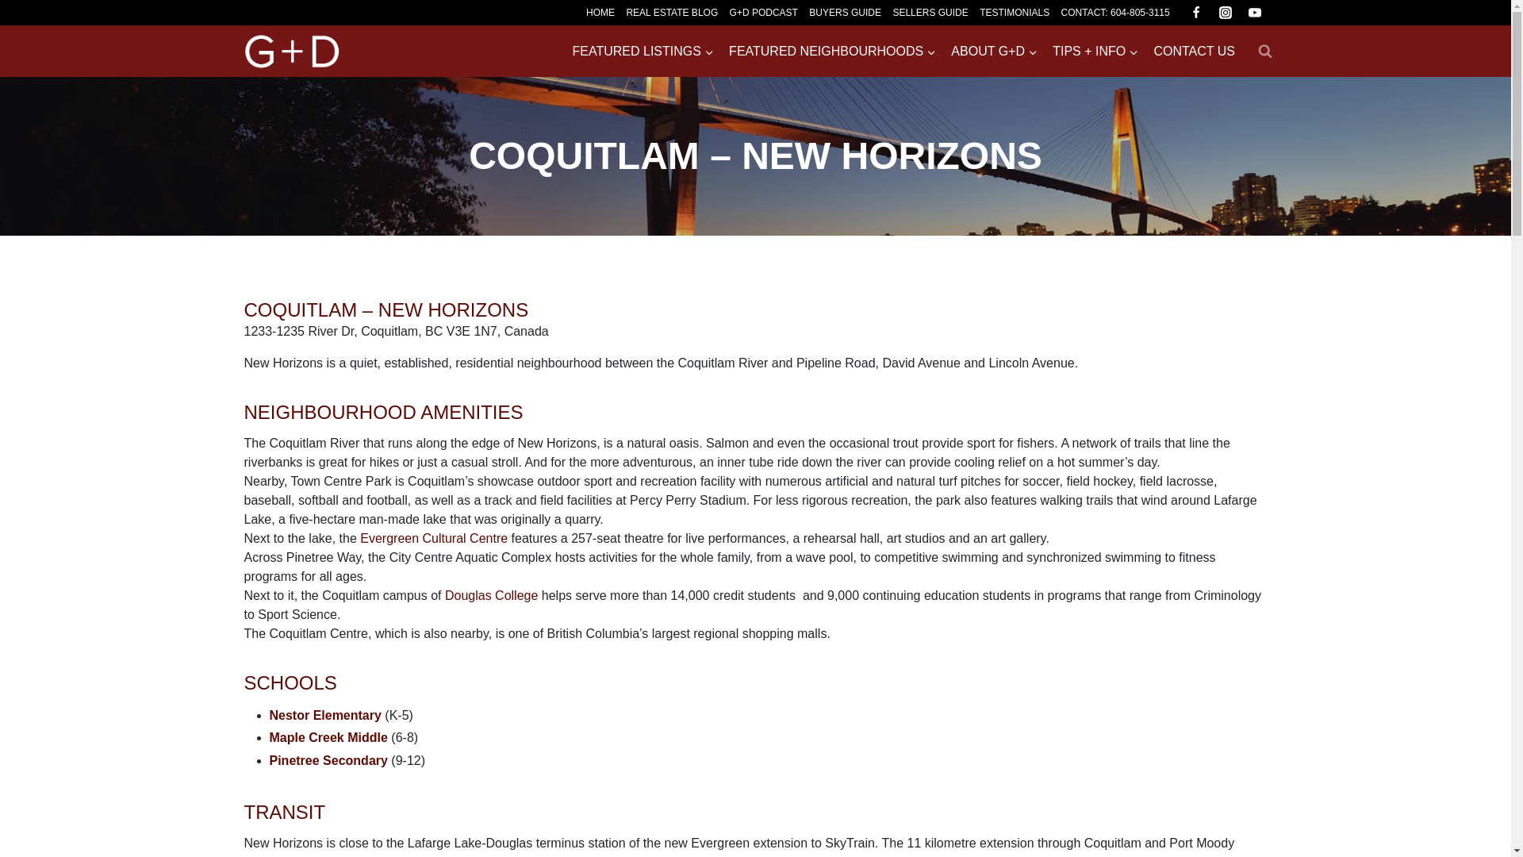 Image resolution: width=1523 pixels, height=857 pixels. Describe the element at coordinates (1015, 13) in the screenshot. I see `TESTIMONIALS` at that location.